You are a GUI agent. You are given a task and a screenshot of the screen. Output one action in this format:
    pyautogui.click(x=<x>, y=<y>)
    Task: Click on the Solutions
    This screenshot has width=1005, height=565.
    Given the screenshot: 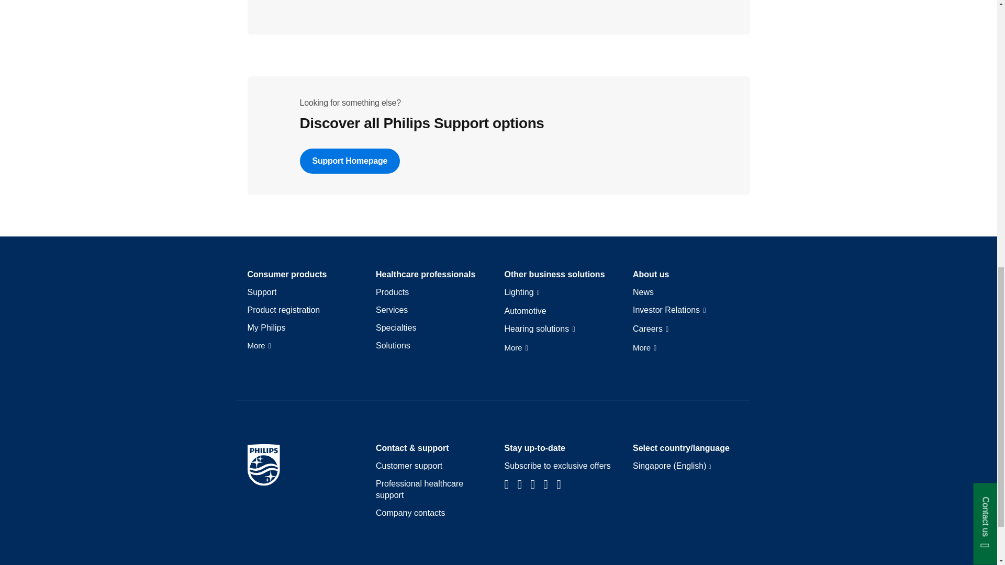 What is the action you would take?
    pyautogui.click(x=393, y=345)
    